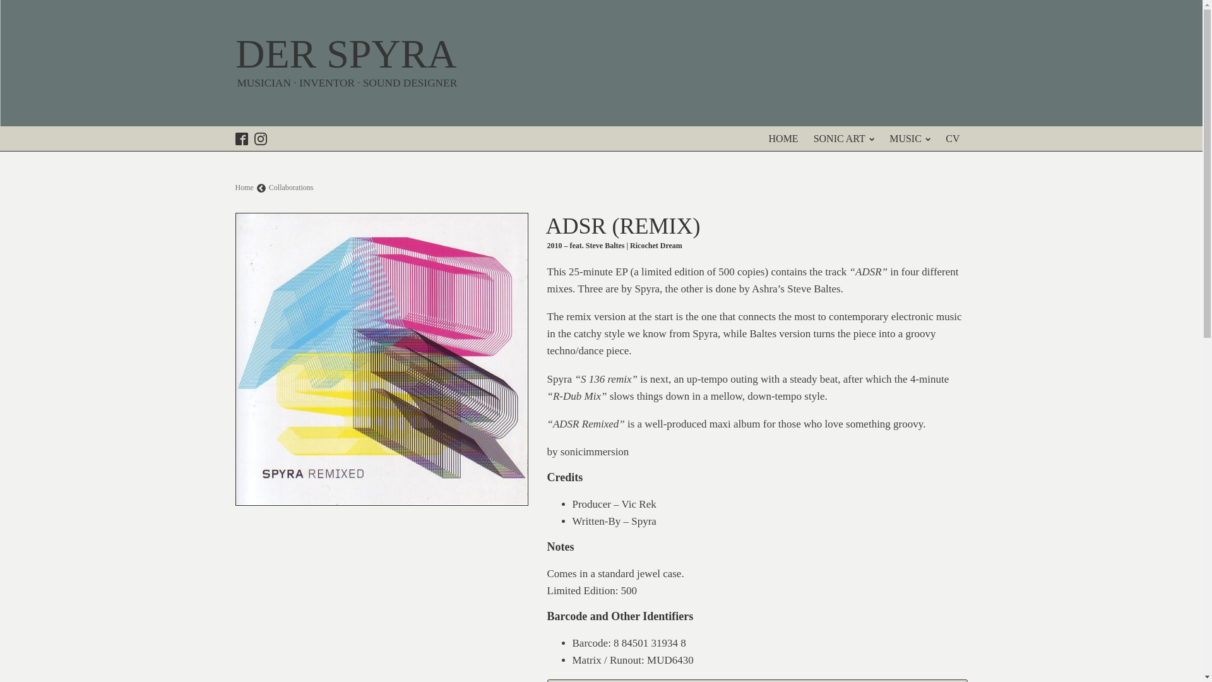 Image resolution: width=1212 pixels, height=682 pixels. I want to click on HOME, so click(783, 138).